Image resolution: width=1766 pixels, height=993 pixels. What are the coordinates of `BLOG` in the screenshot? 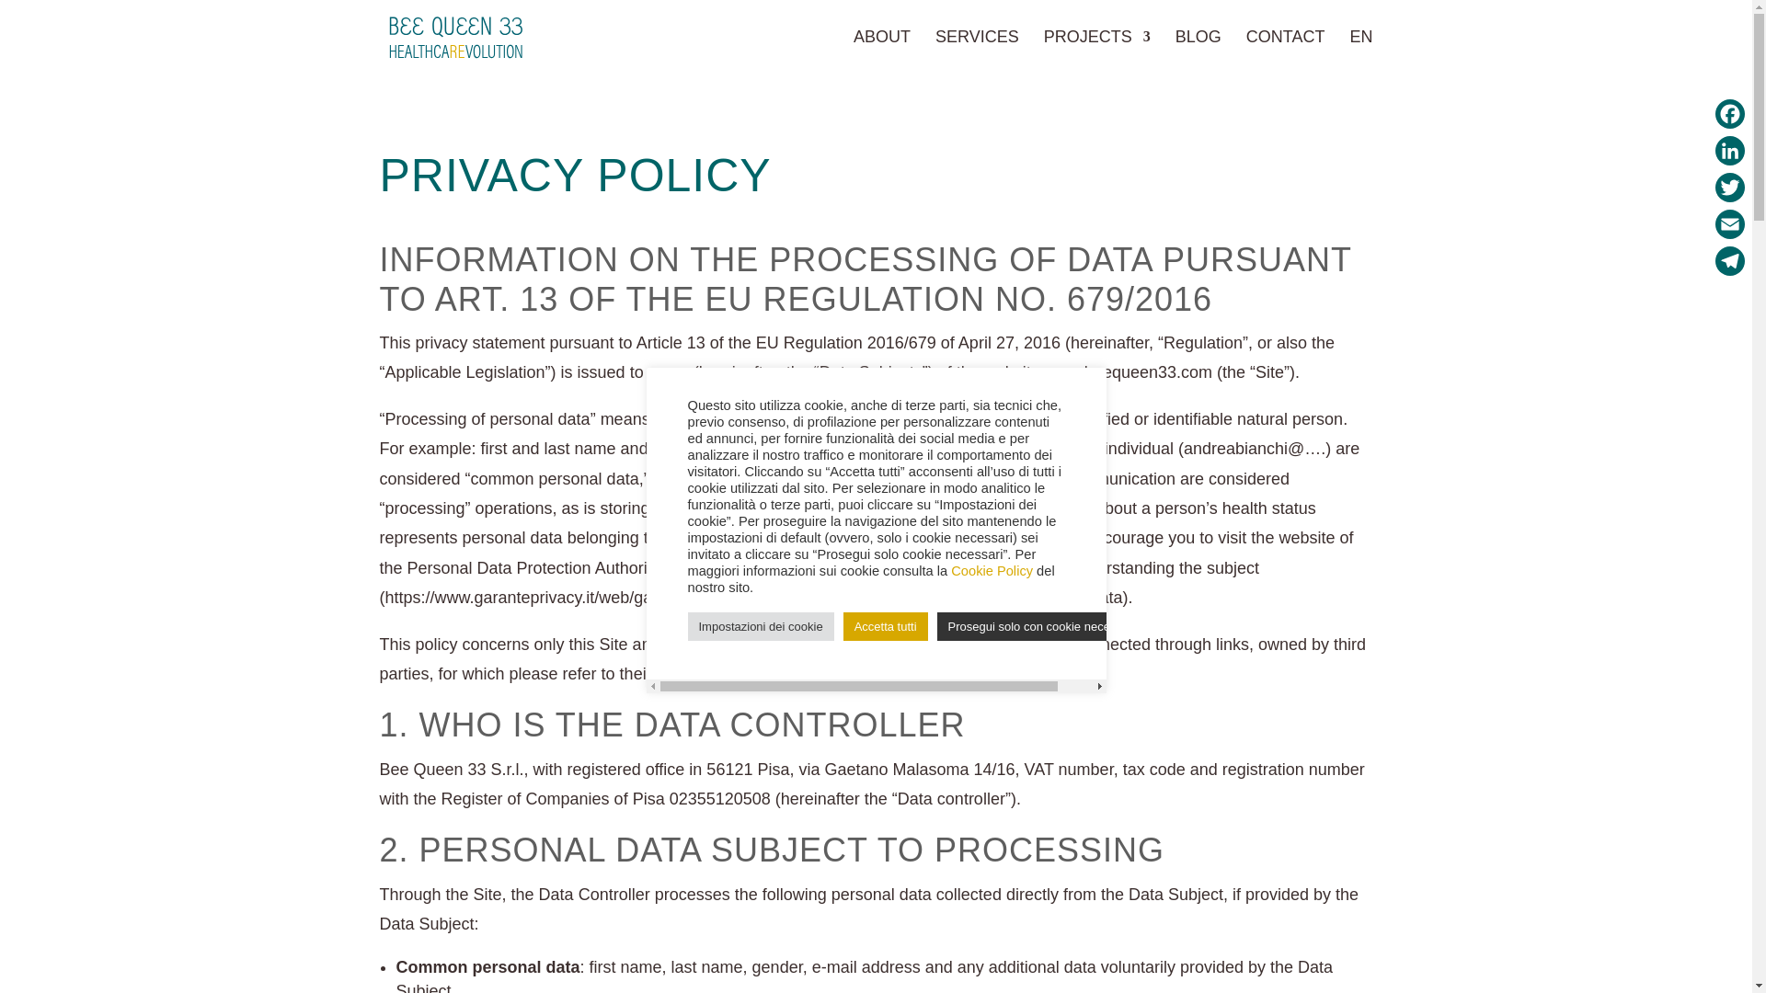 It's located at (1198, 51).